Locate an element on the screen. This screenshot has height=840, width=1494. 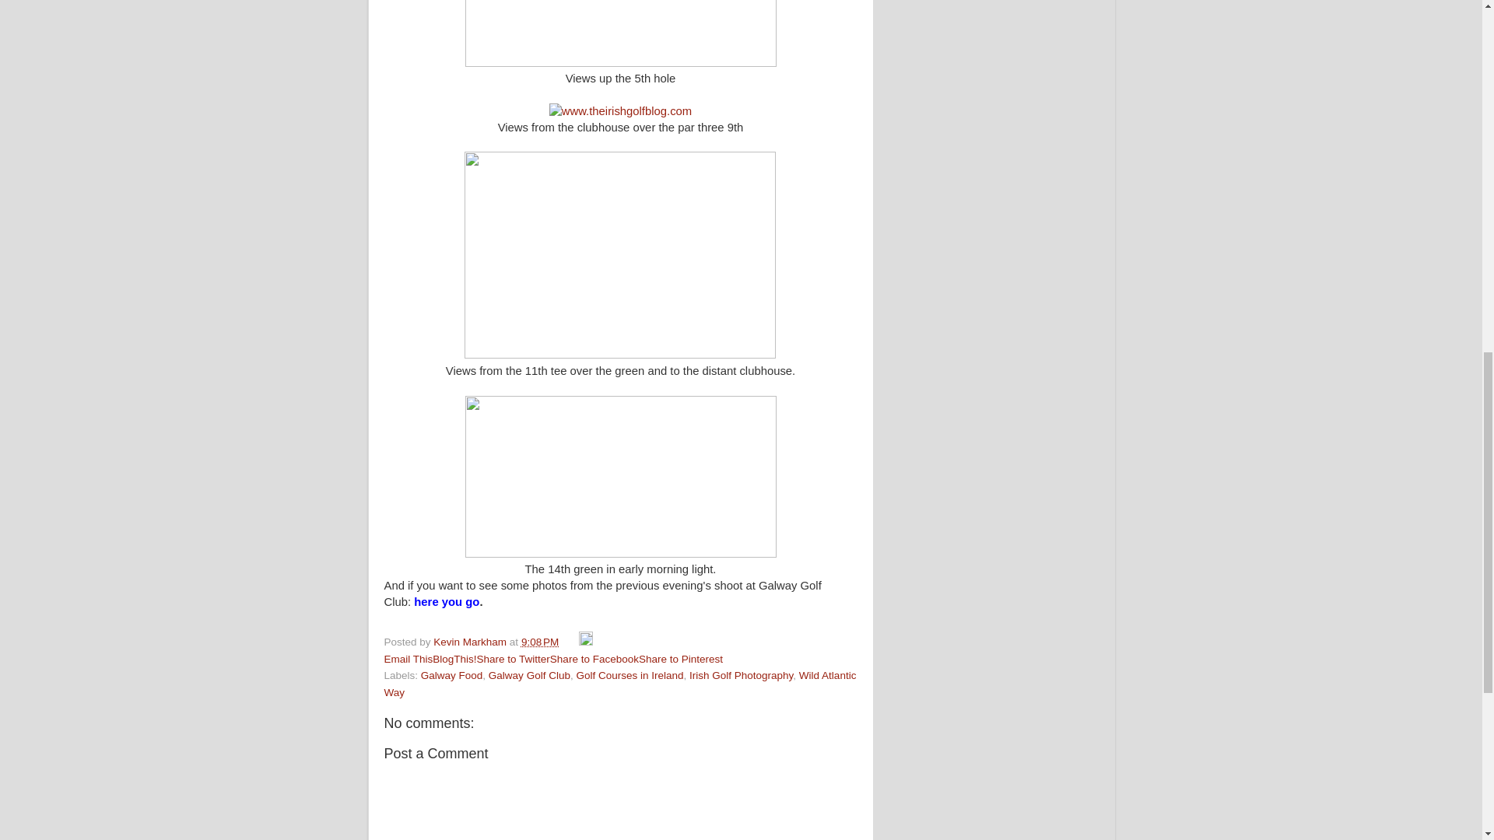
BlogThis! is located at coordinates (454, 660).